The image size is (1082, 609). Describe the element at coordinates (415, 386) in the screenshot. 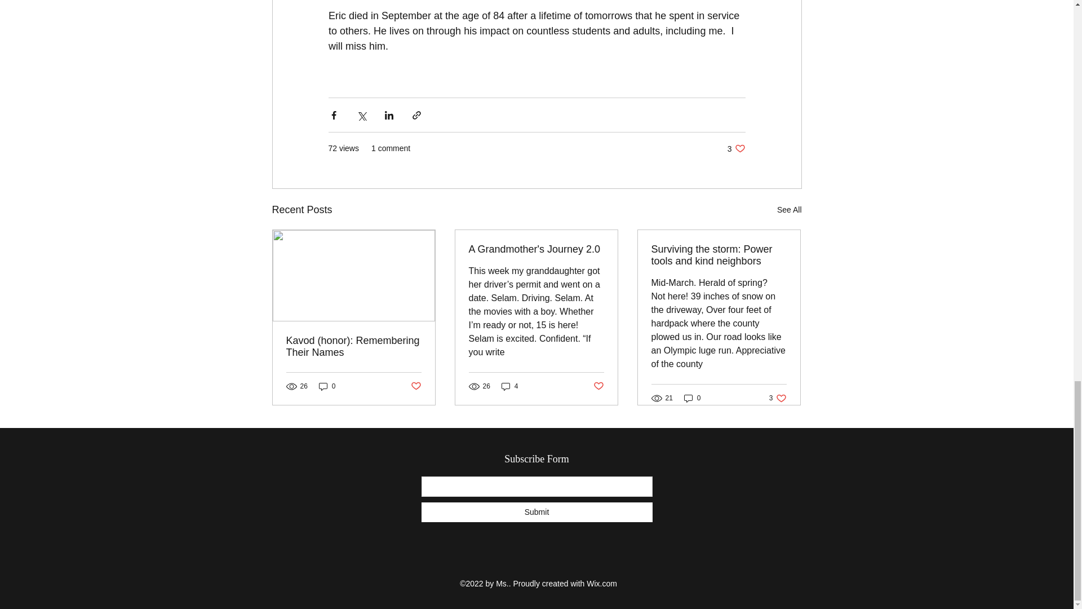

I see `Submit` at that location.